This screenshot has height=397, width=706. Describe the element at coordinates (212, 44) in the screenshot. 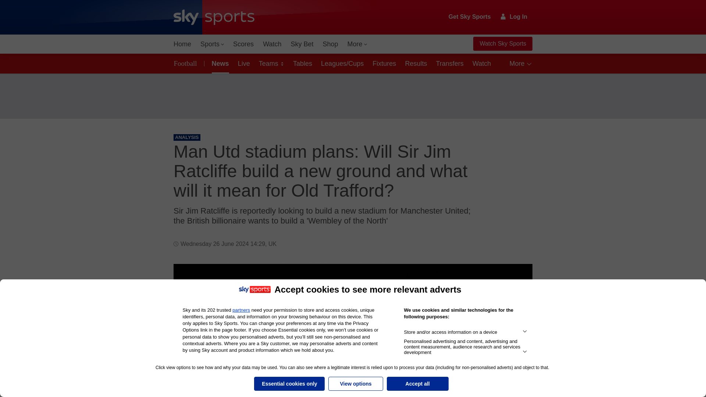

I see `Sports` at that location.